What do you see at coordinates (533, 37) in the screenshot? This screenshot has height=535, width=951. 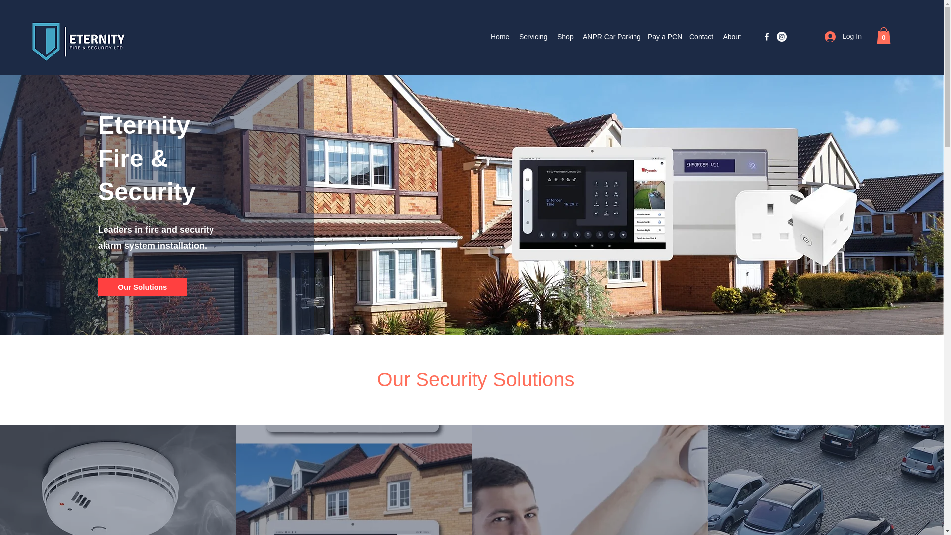 I see `Servicing` at bounding box center [533, 37].